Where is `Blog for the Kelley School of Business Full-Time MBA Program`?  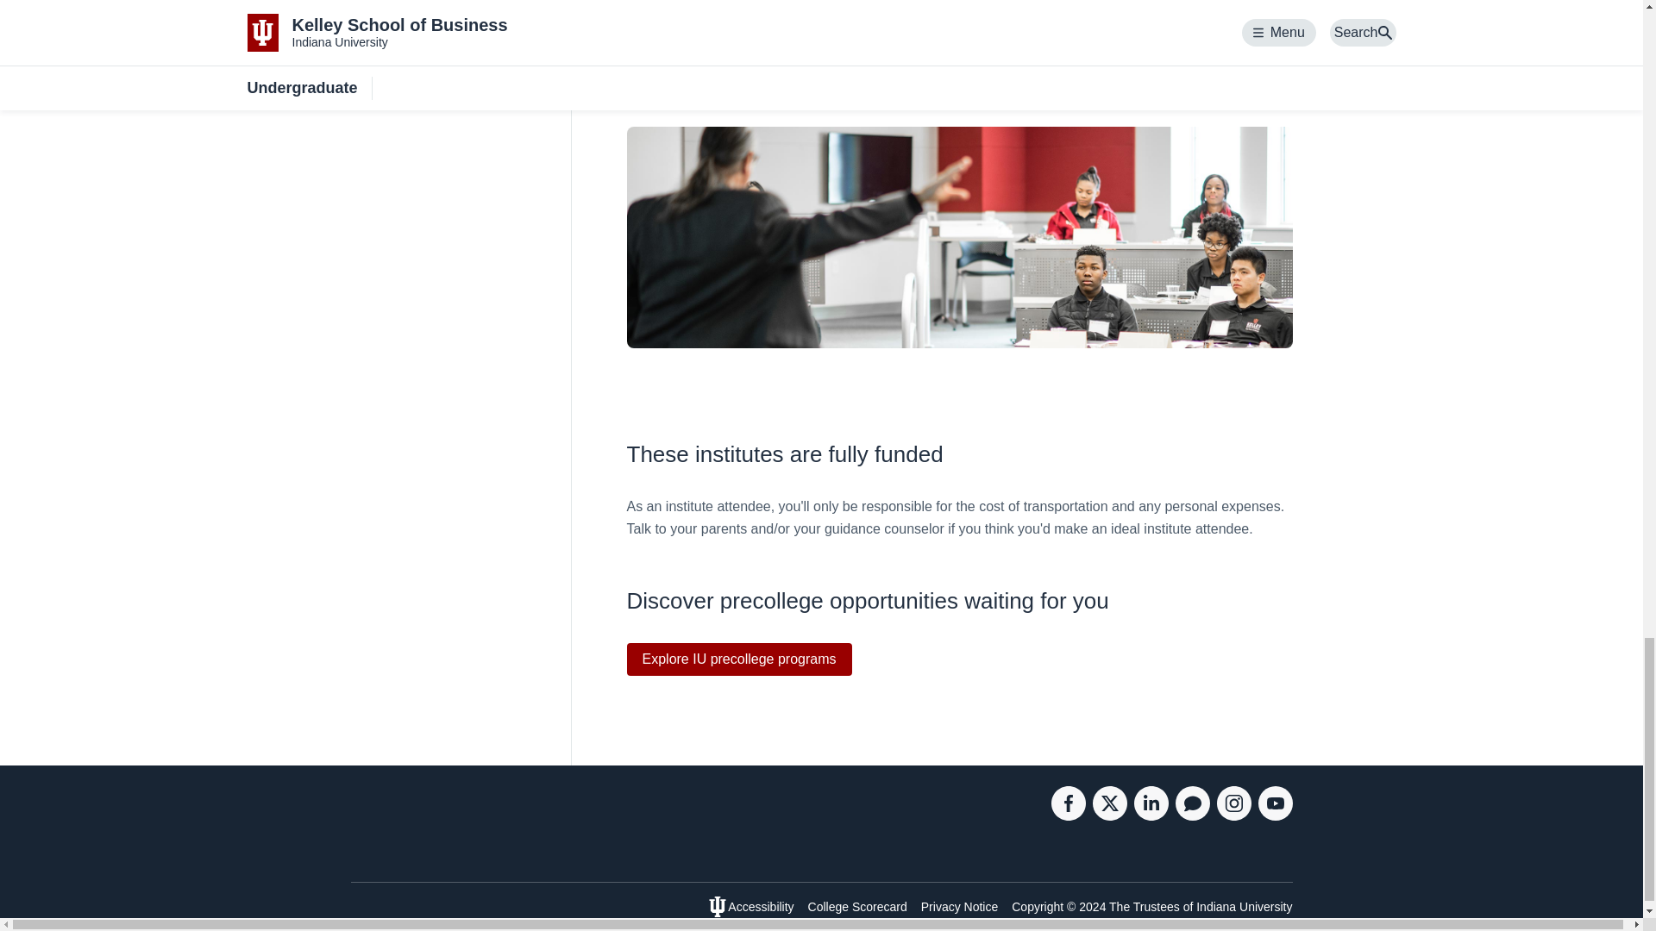 Blog for the Kelley School of Business Full-Time MBA Program is located at coordinates (1191, 815).